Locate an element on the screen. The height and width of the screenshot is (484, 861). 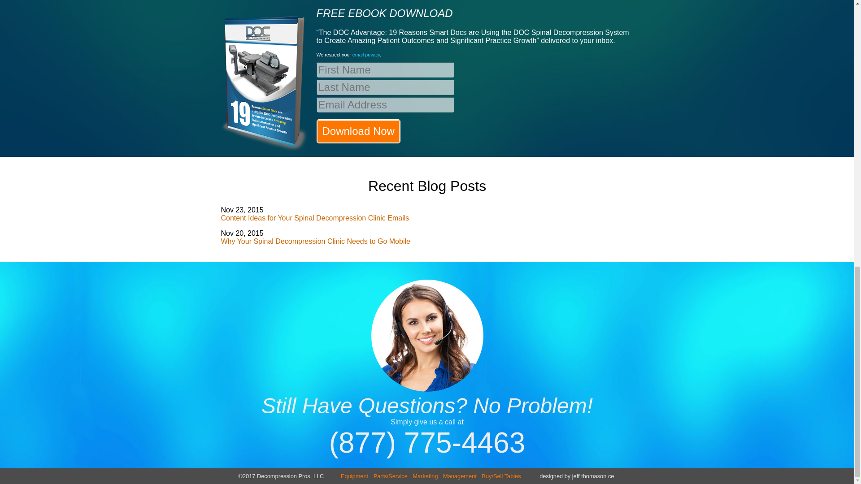
Download Now is located at coordinates (358, 131).